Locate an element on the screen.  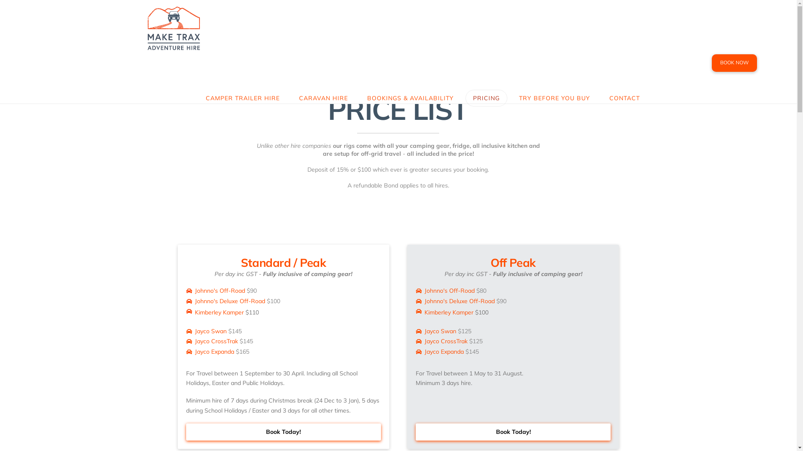
BOOKINGS & AVAILABILITY is located at coordinates (411, 73).